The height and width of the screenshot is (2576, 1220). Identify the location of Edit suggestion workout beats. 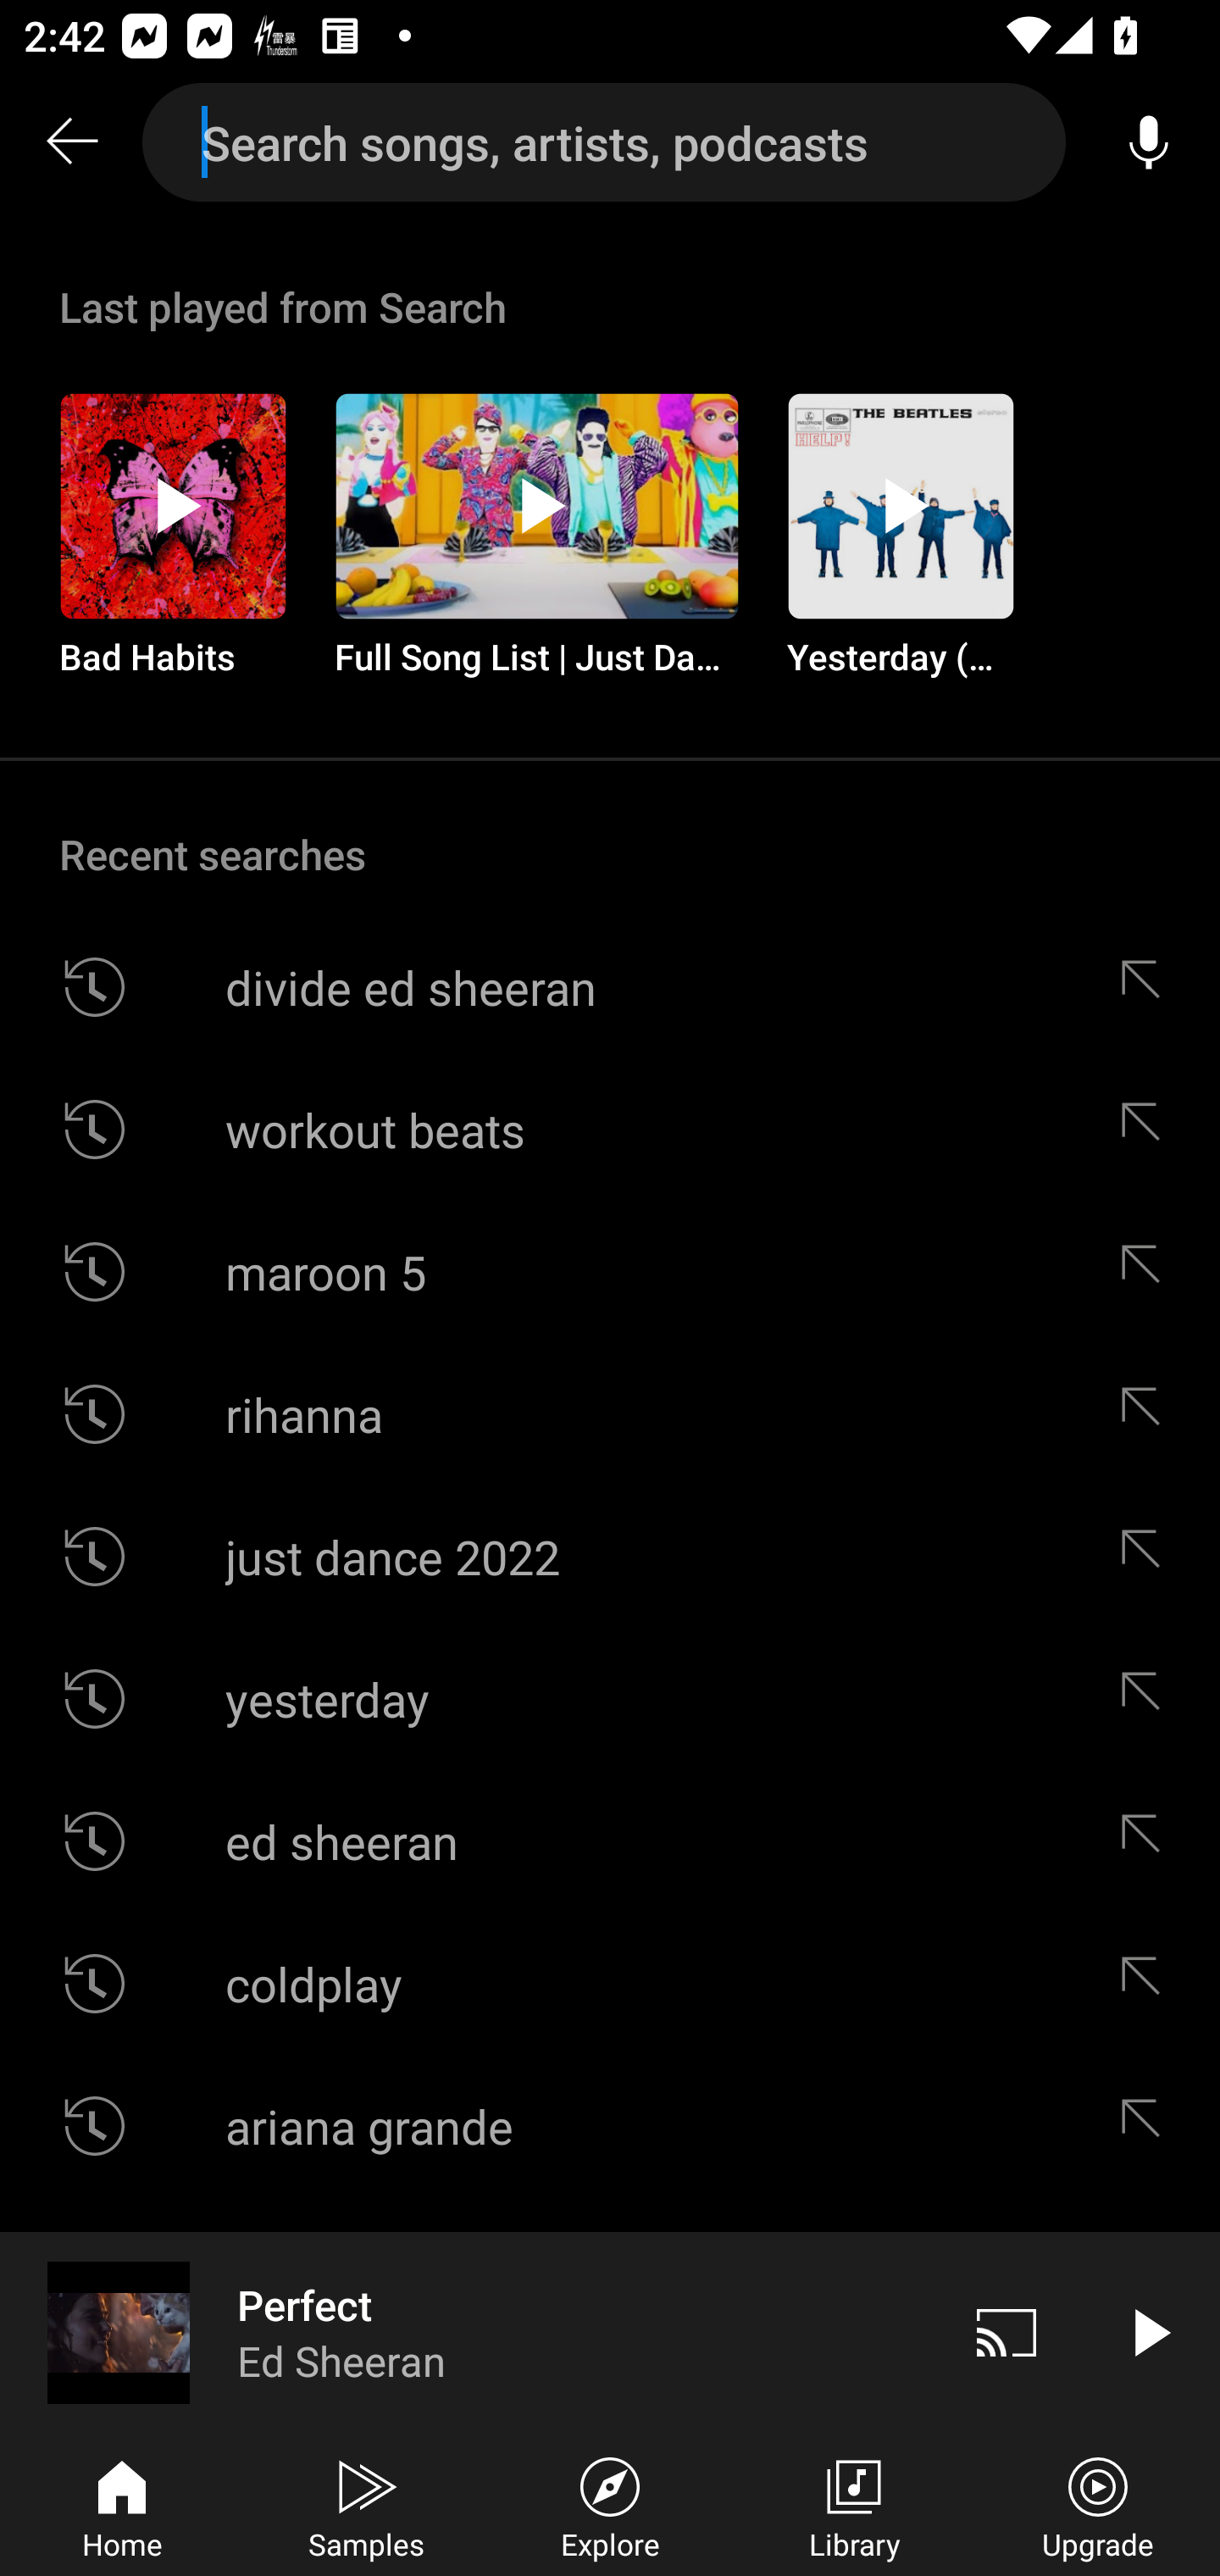
(1148, 1129).